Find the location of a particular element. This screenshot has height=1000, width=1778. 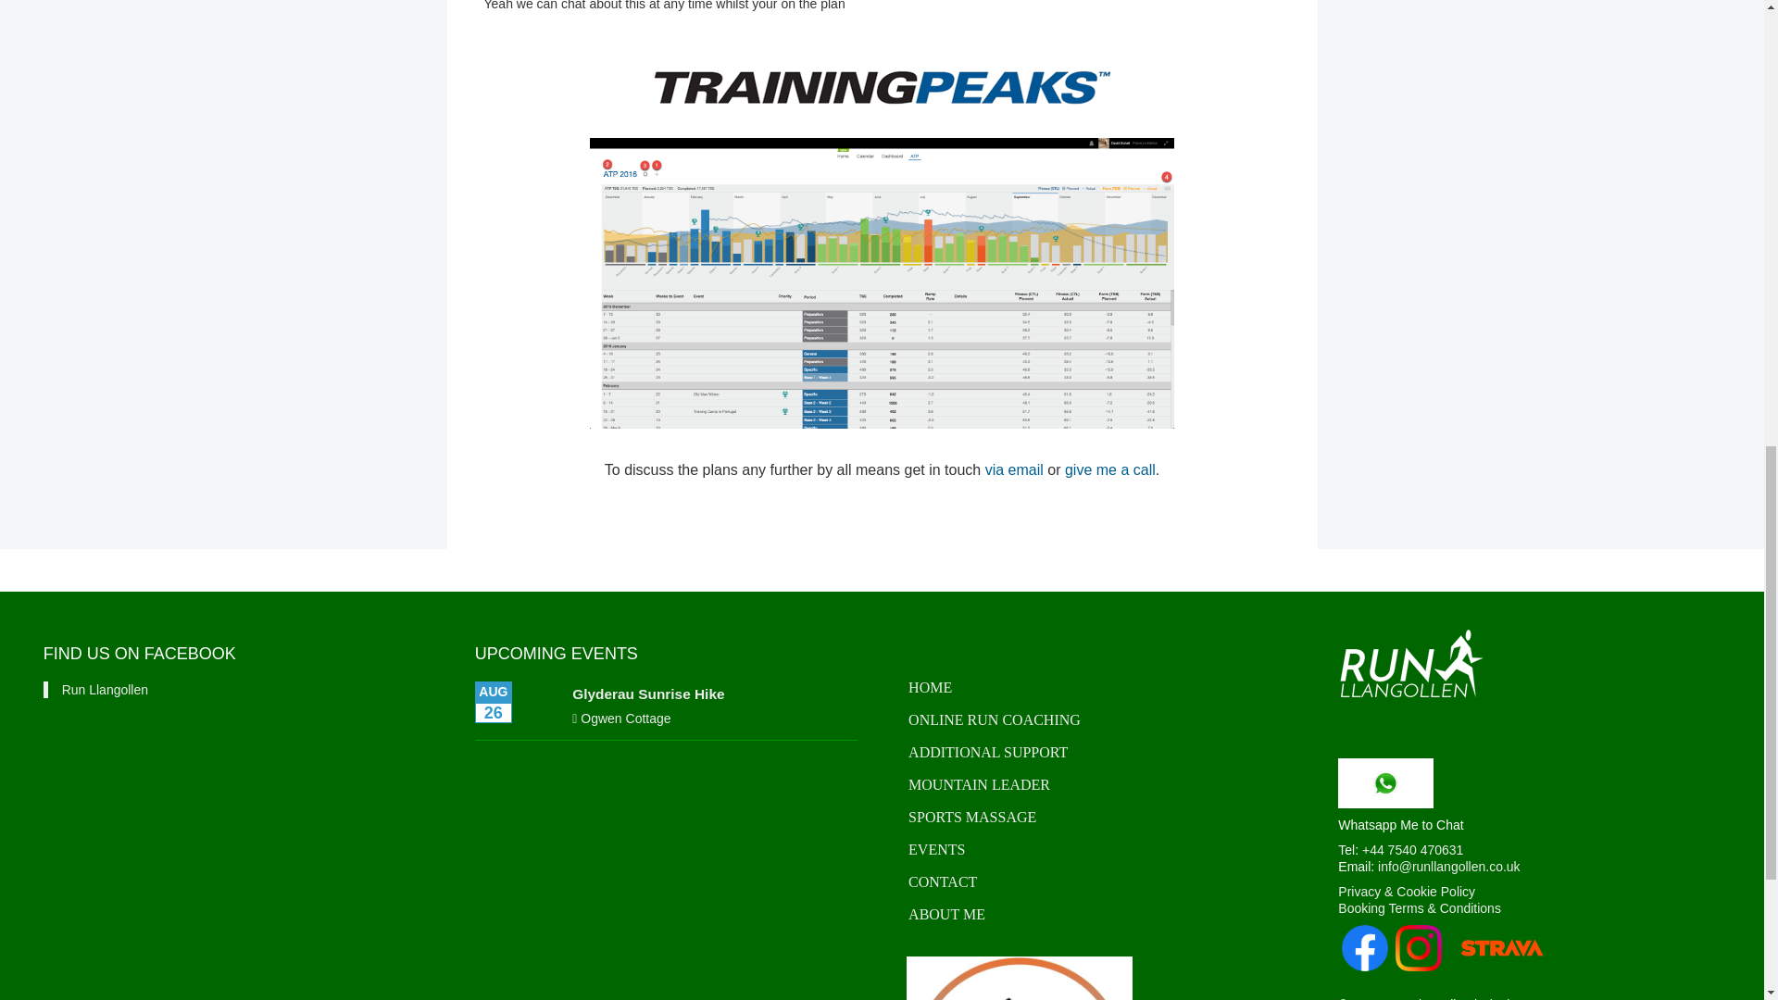

CONTACT is located at coordinates (1098, 882).